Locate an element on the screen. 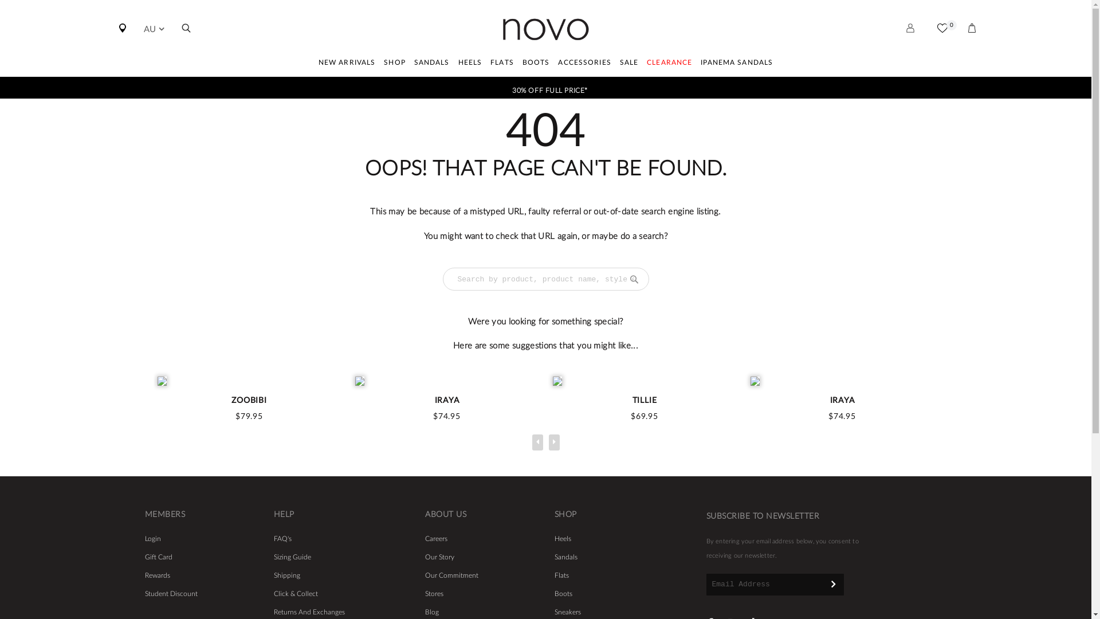 The width and height of the screenshot is (1100, 619). BOOTS is located at coordinates (536, 64).